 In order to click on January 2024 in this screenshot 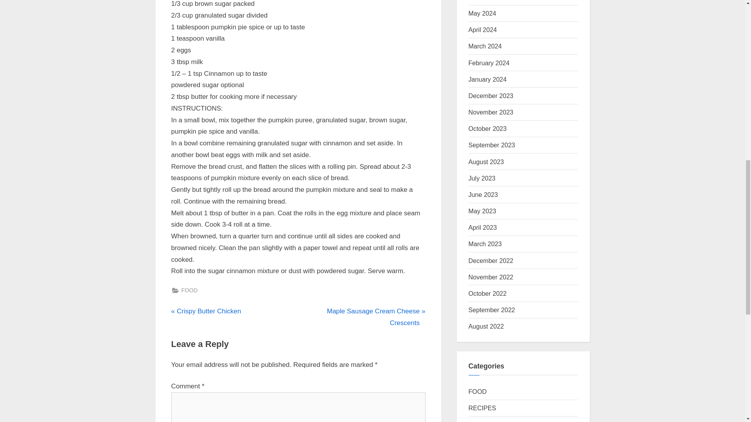, I will do `click(486, 162)`.